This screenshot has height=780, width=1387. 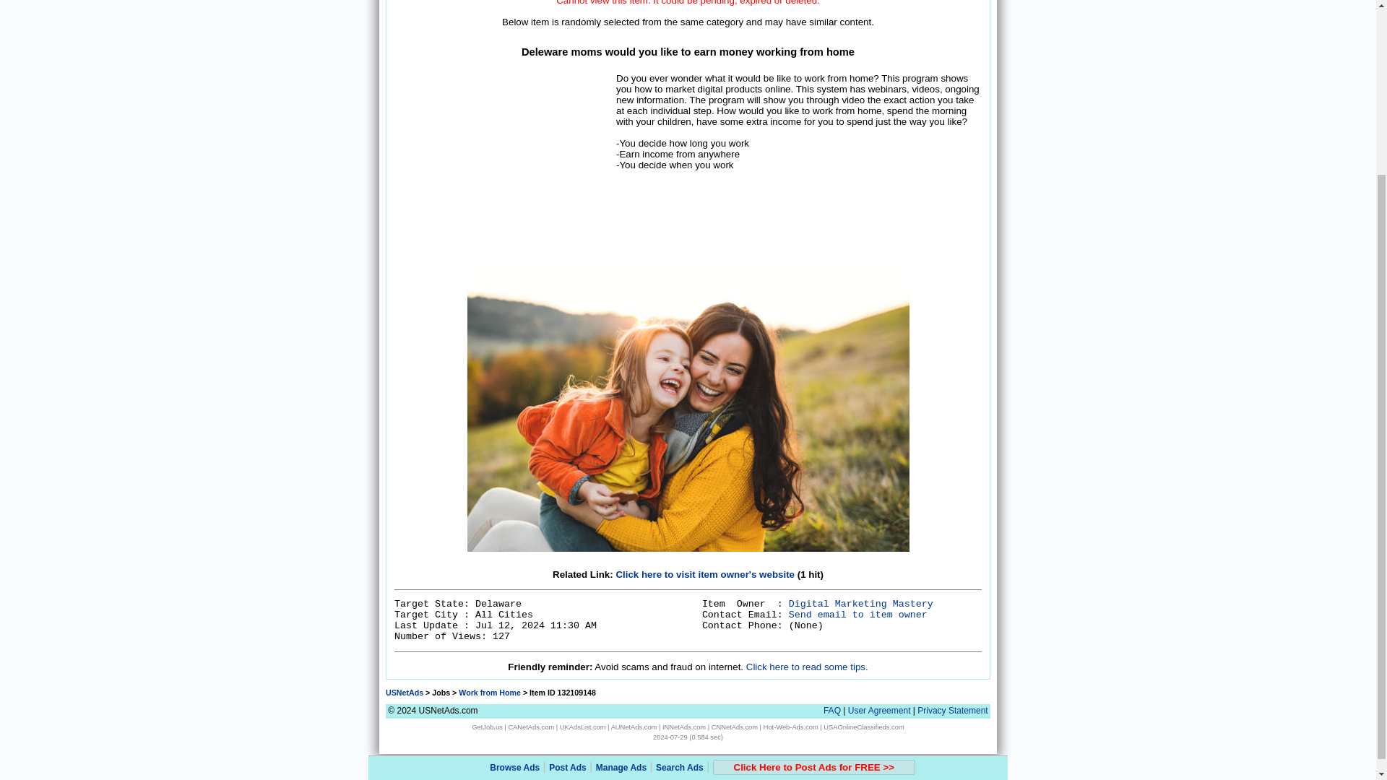 What do you see at coordinates (832, 711) in the screenshot?
I see `FAQ` at bounding box center [832, 711].